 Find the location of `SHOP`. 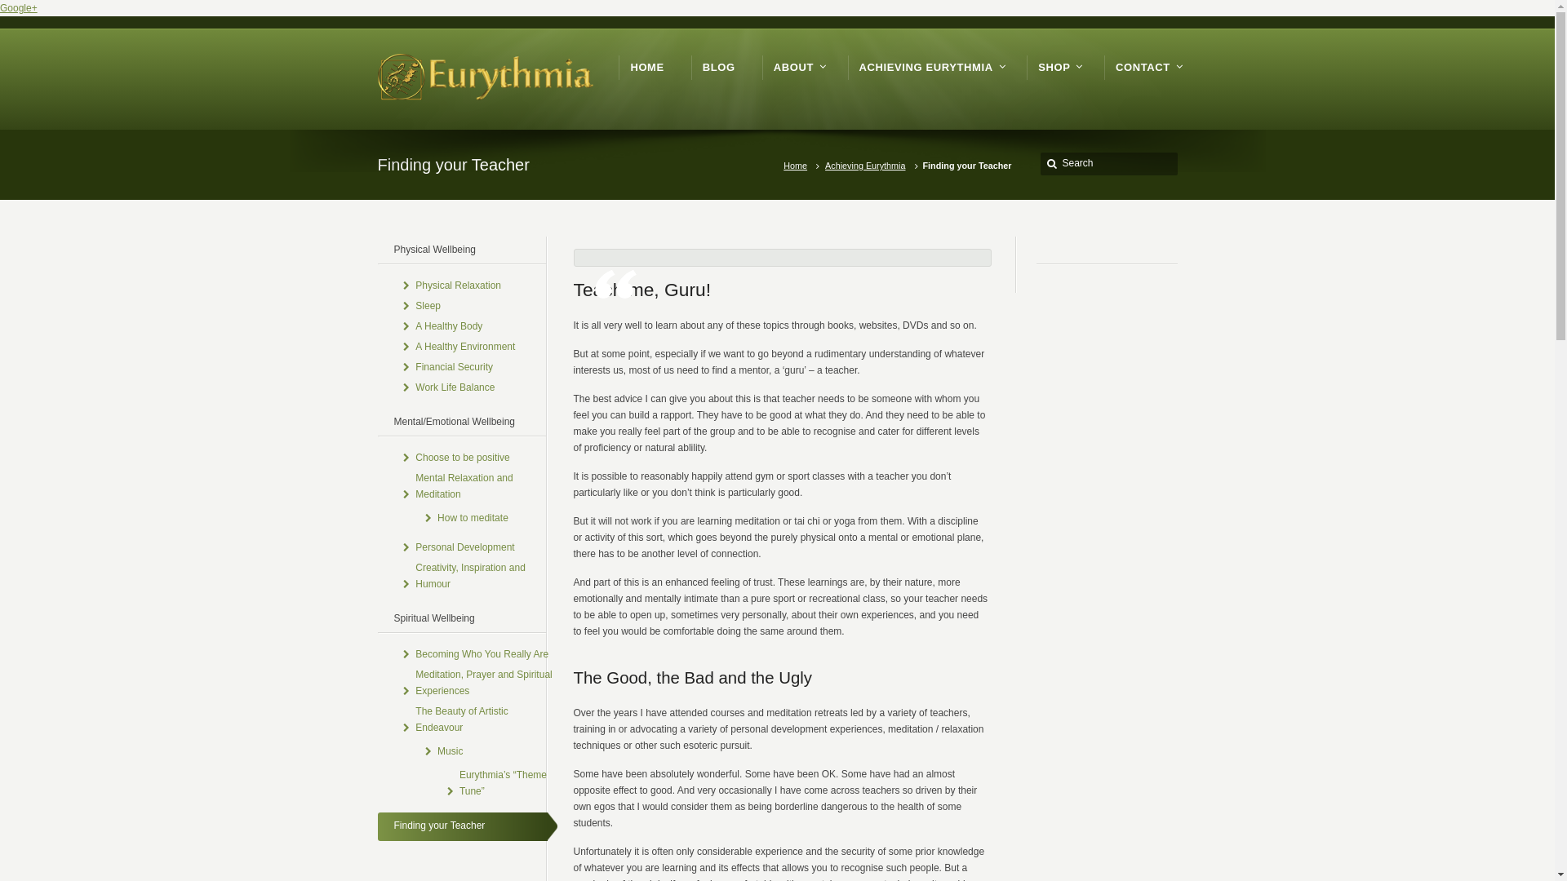

SHOP is located at coordinates (1058, 68).